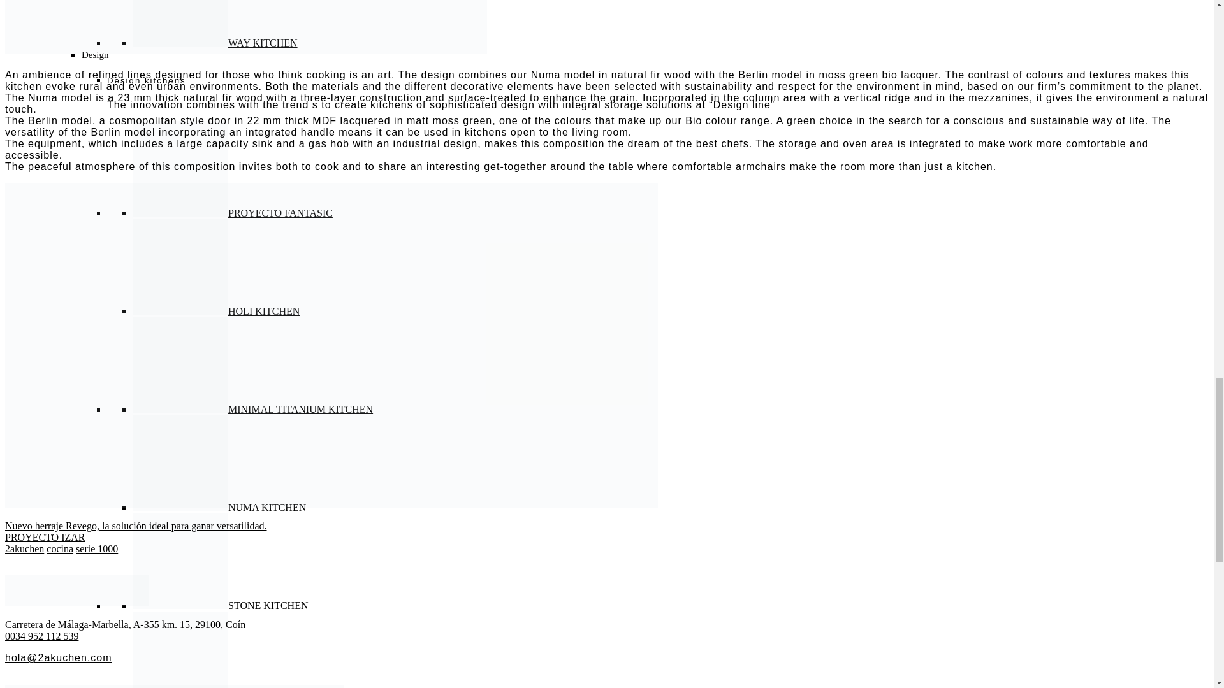 Image resolution: width=1224 pixels, height=688 pixels. Describe the element at coordinates (219, 507) in the screenshot. I see `NUMA KITCHEN` at that location.